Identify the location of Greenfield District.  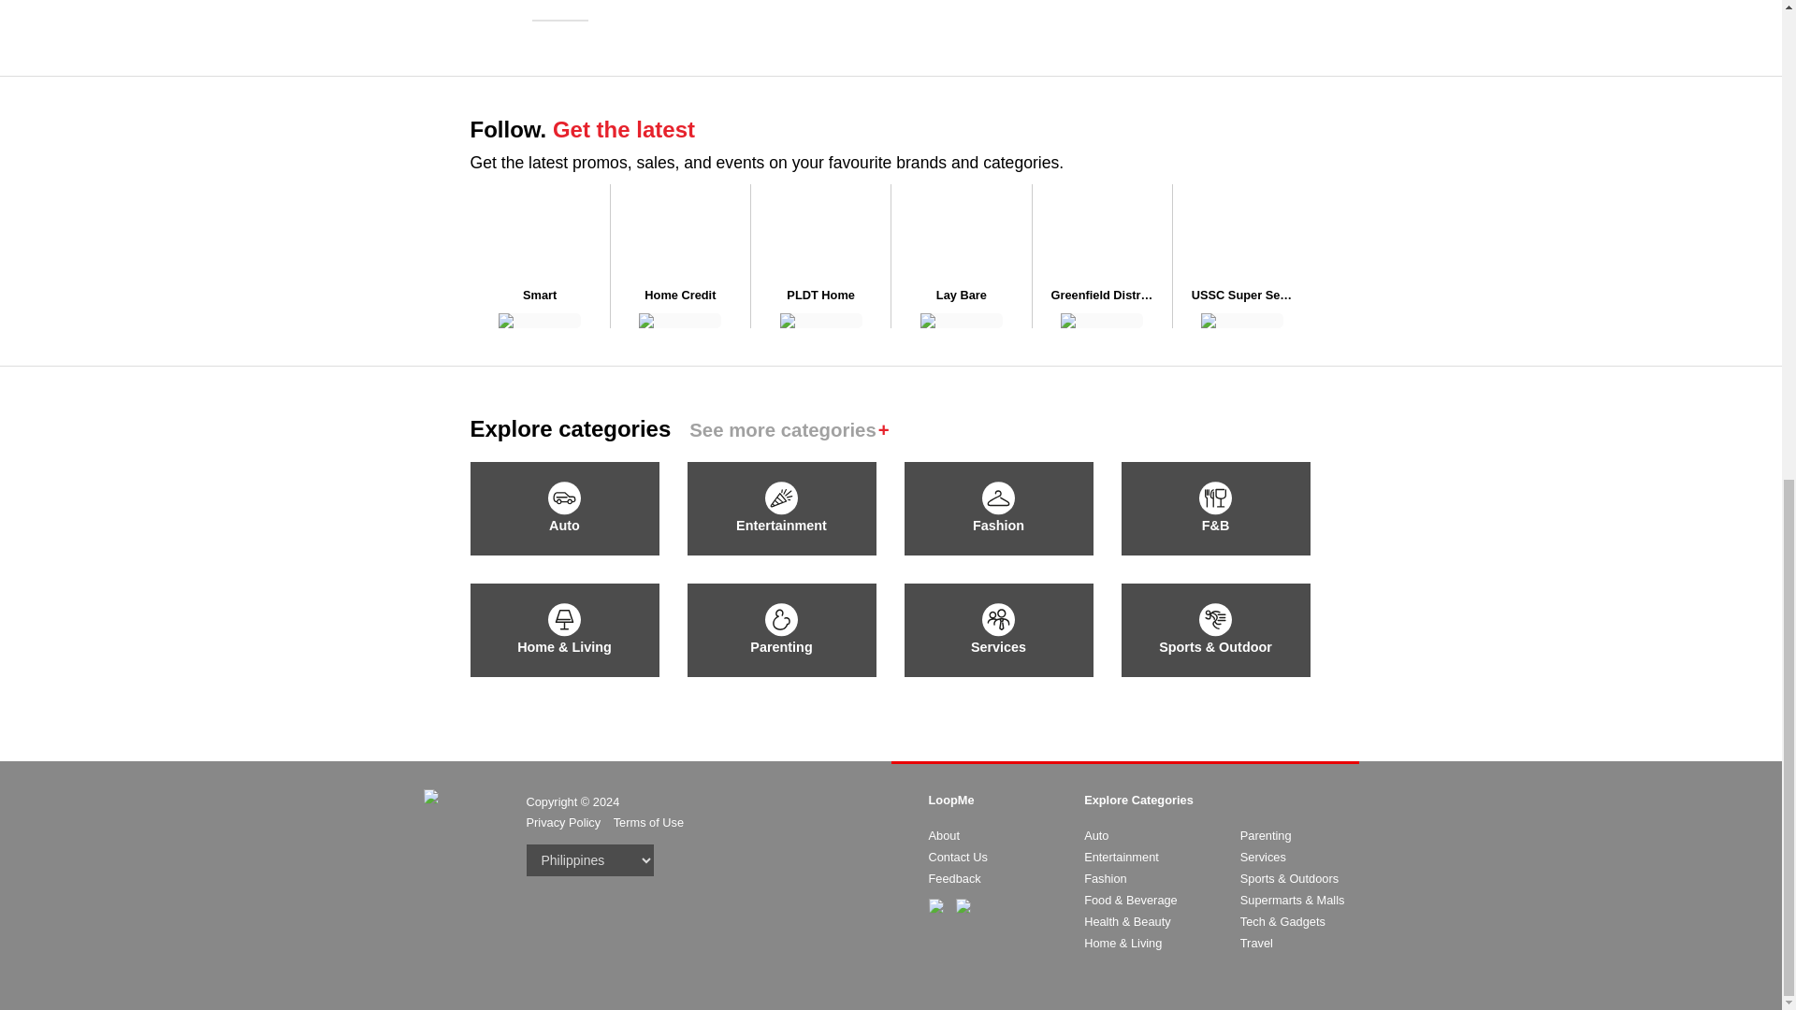
(1102, 296).